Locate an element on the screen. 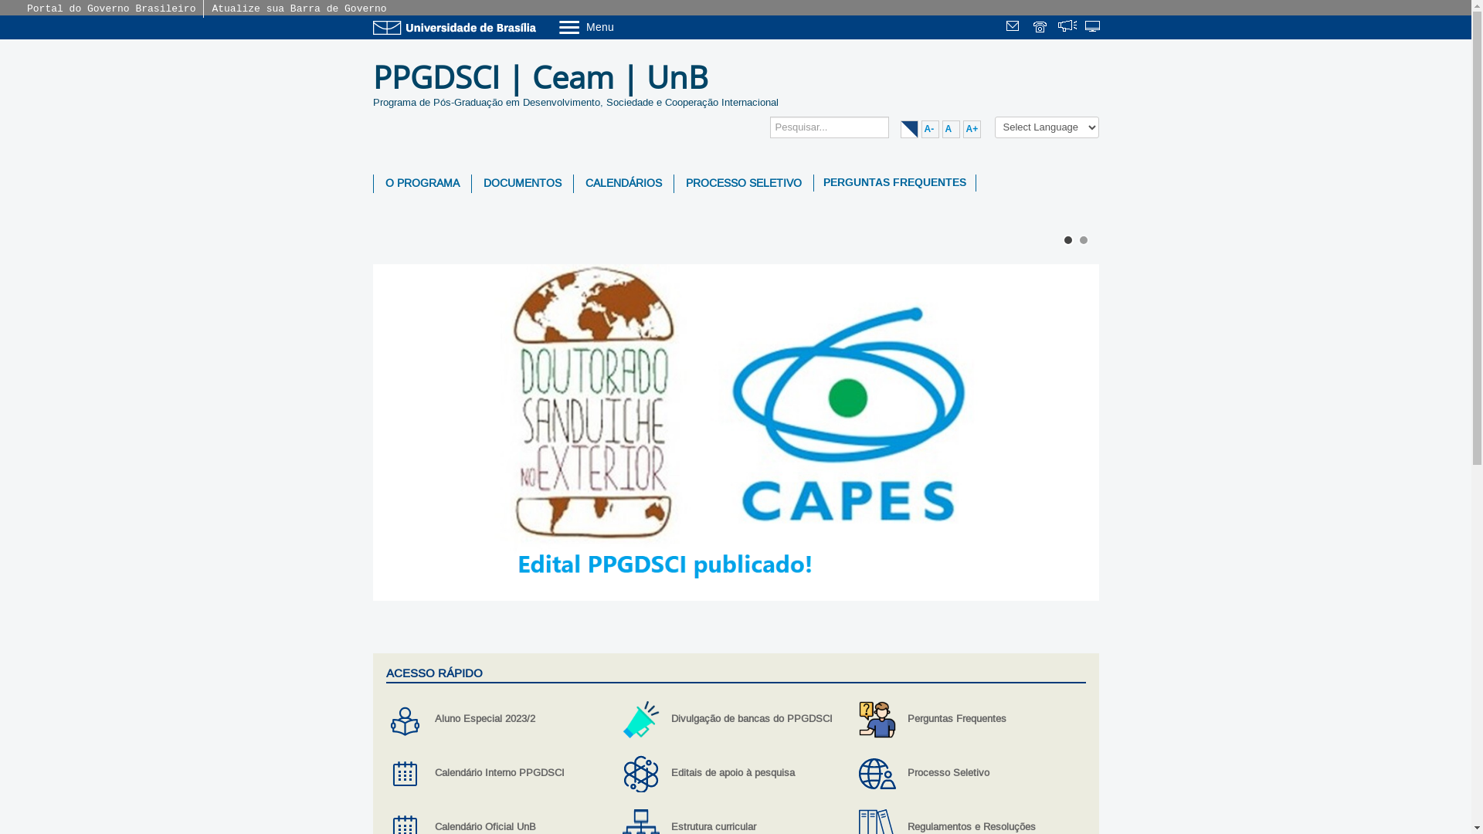 This screenshot has height=834, width=1483.   is located at coordinates (1015, 28).